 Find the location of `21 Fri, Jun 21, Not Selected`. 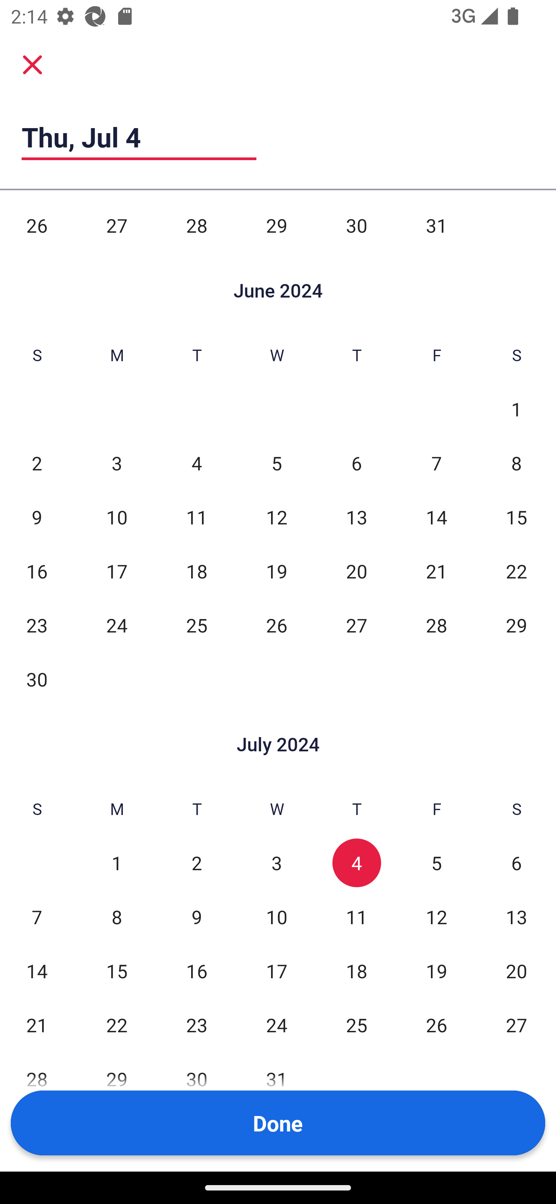

21 Fri, Jun 21, Not Selected is located at coordinates (436, 571).